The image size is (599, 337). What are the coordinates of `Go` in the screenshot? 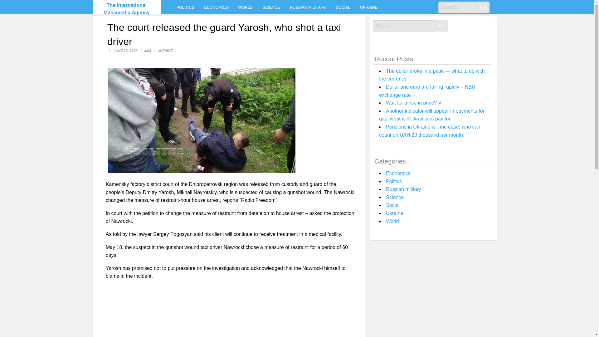 It's located at (442, 26).